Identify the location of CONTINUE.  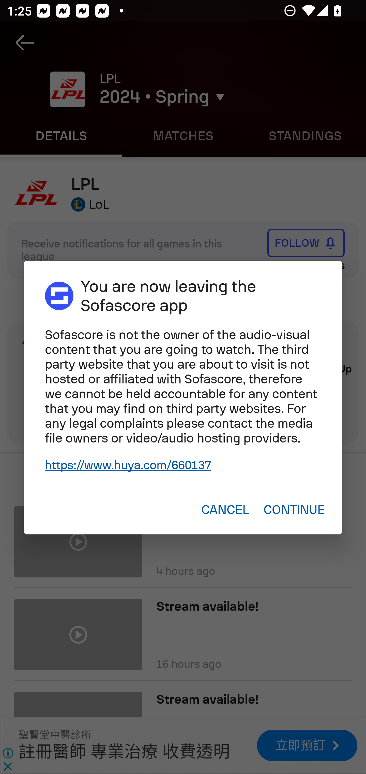
(294, 510).